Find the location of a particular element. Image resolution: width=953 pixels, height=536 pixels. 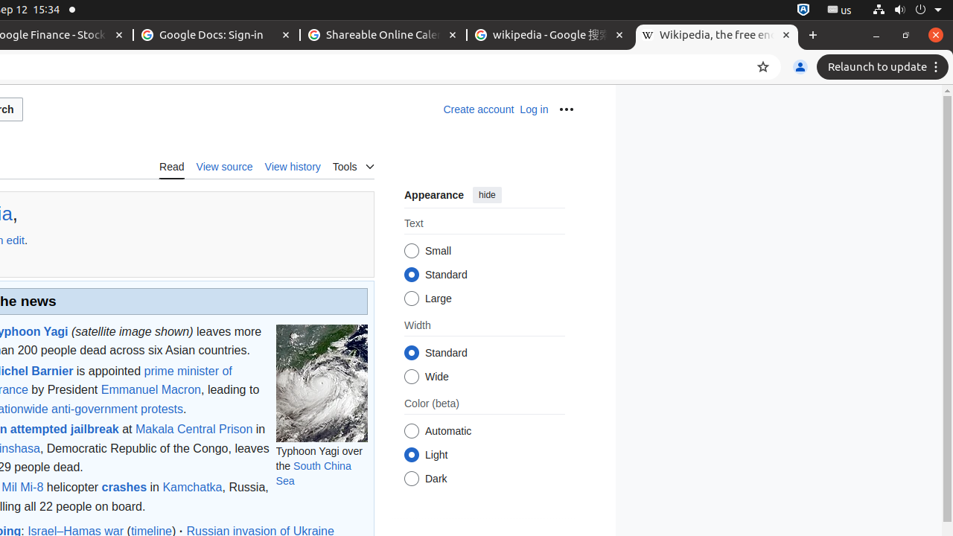

Relaunch to update is located at coordinates (885, 67).